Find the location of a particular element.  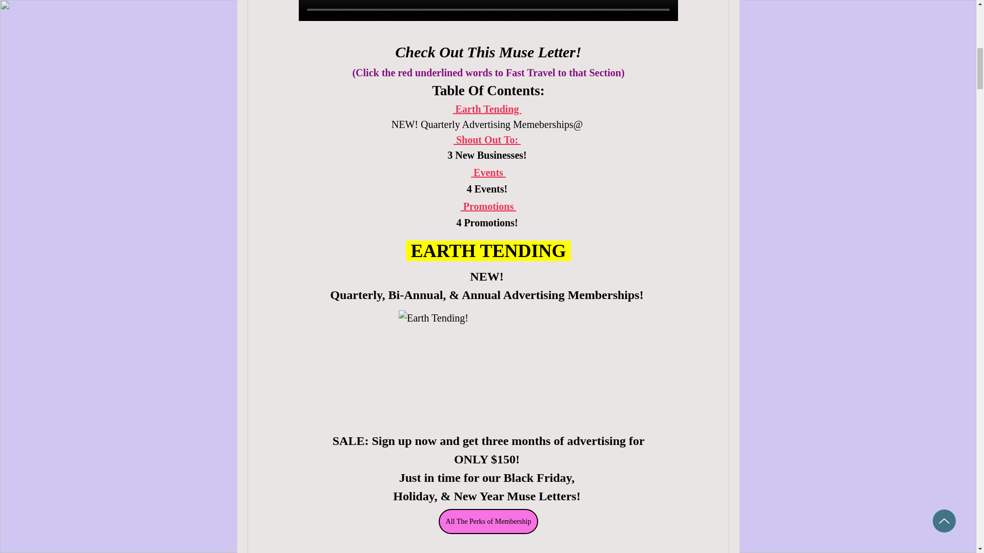

All The Perks of Membership is located at coordinates (488, 521).